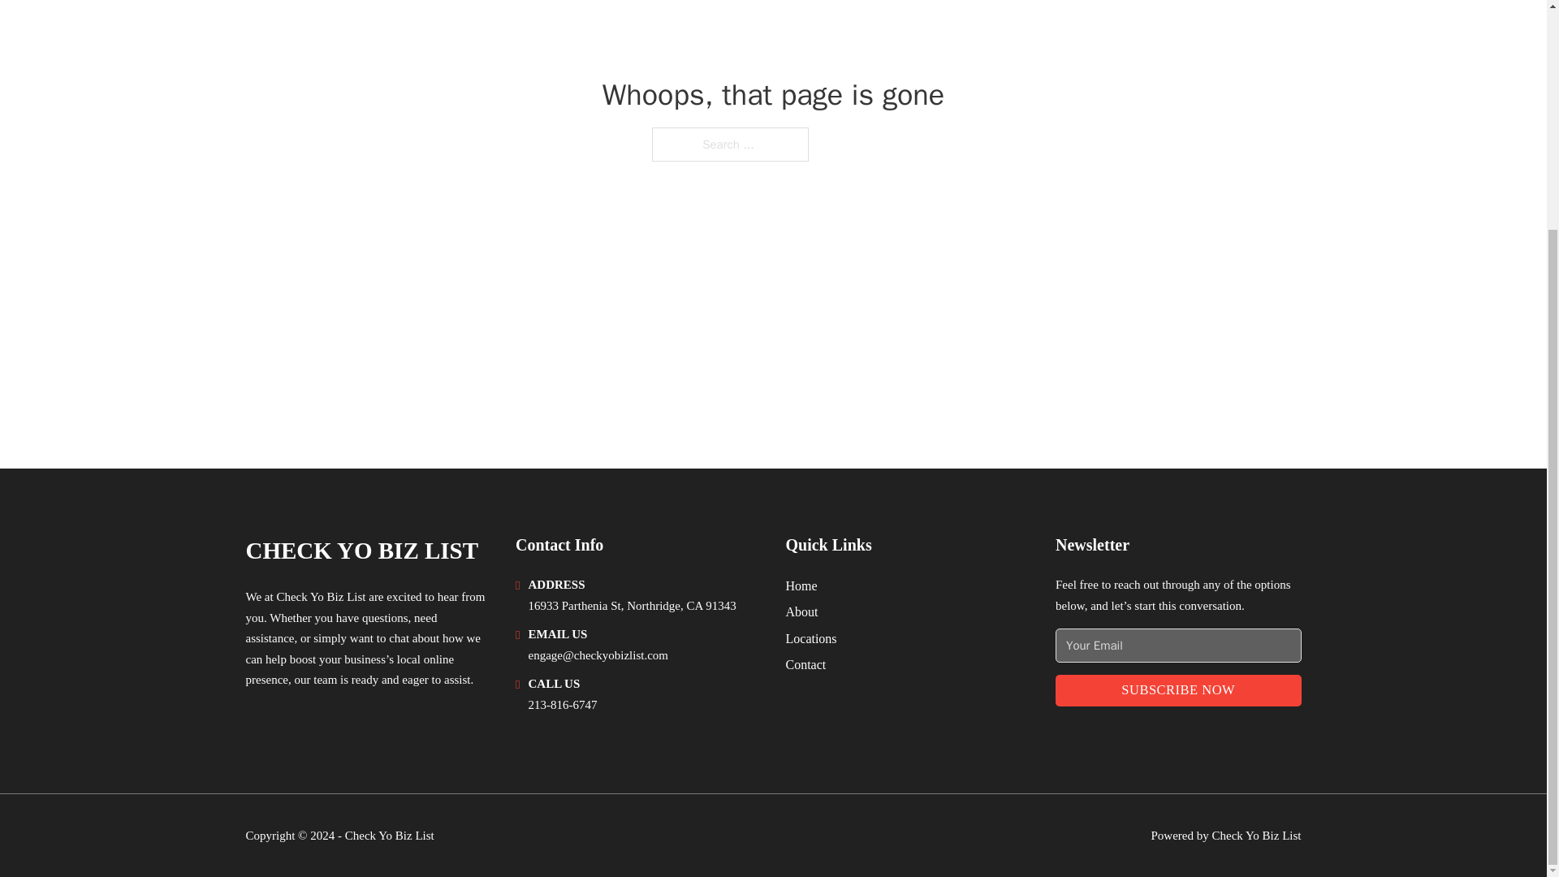 The image size is (1559, 877). Describe the element at coordinates (811, 638) in the screenshot. I see `Locations` at that location.